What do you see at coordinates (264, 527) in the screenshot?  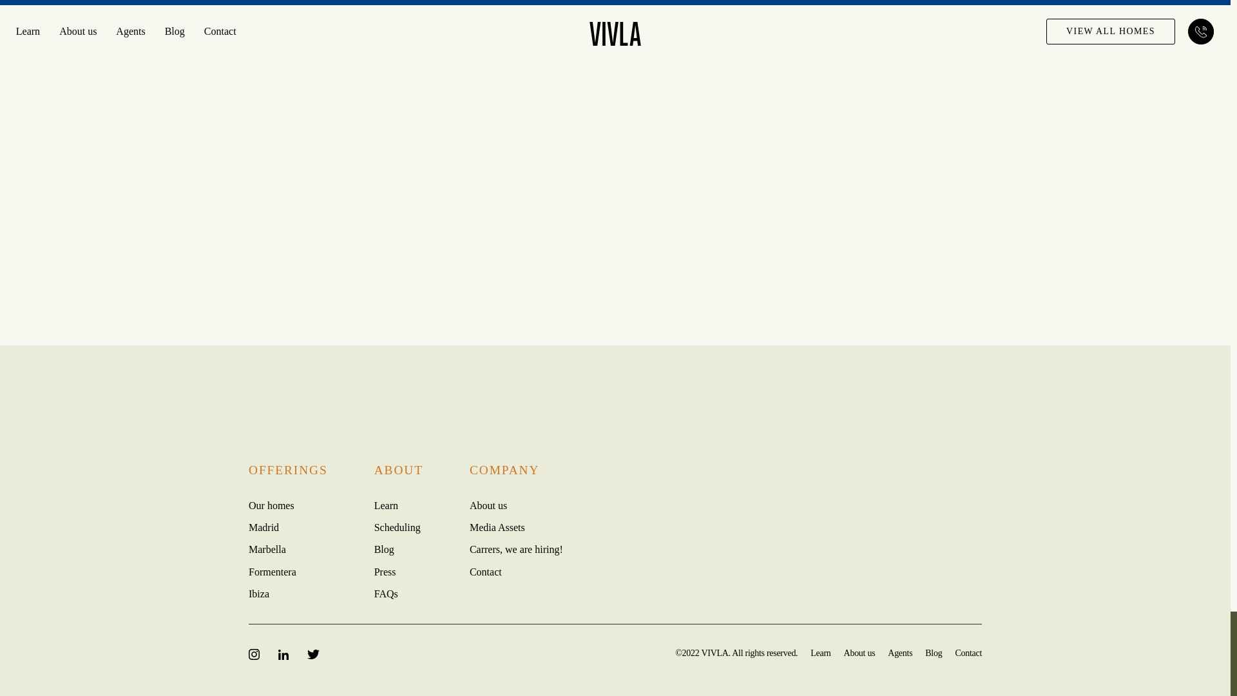 I see `Madrid` at bounding box center [264, 527].